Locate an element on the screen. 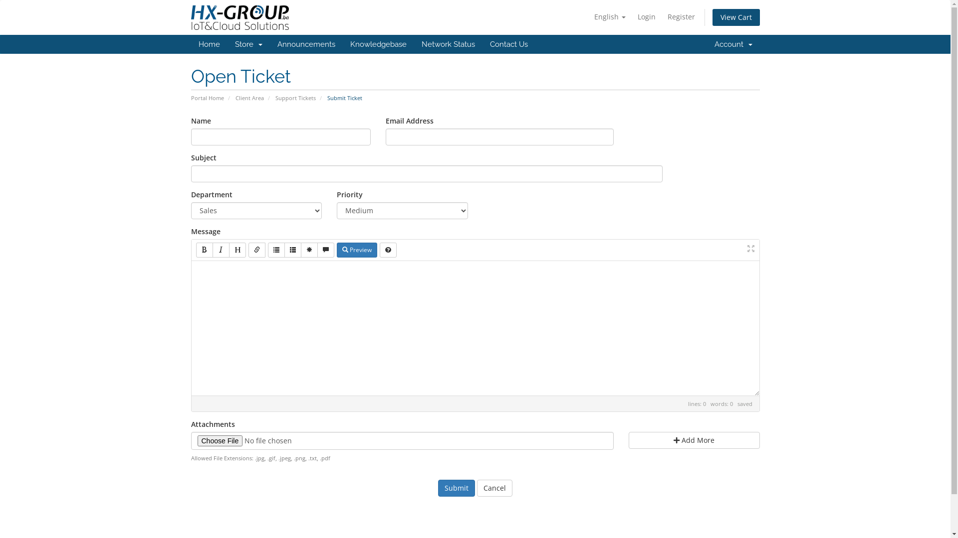  Announcements is located at coordinates (306, 44).